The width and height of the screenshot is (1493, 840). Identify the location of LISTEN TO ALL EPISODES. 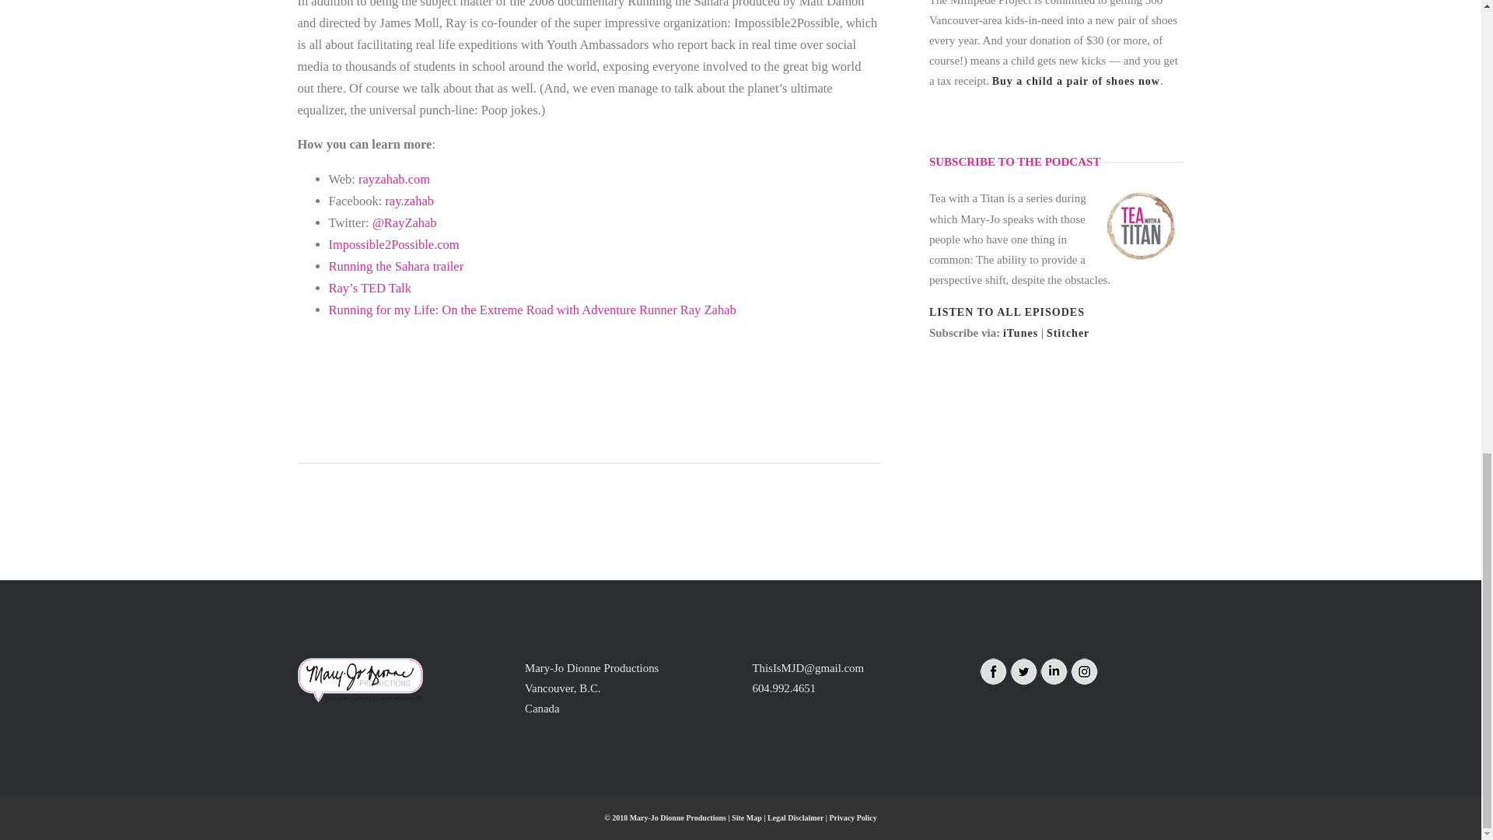
(1006, 313).